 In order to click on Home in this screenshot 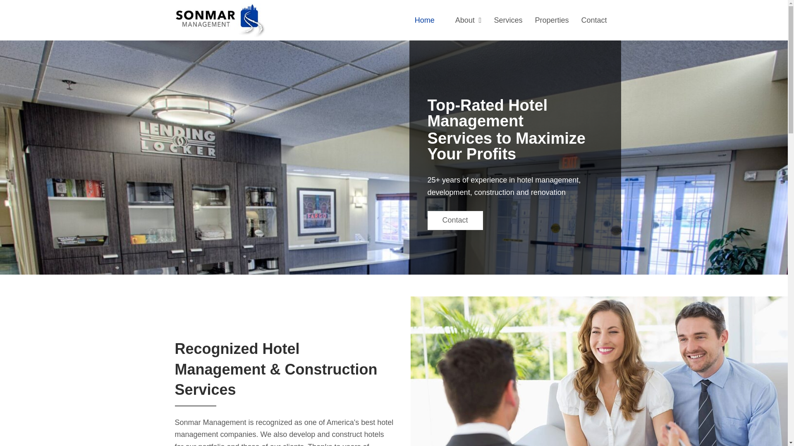, I will do `click(424, 20)`.